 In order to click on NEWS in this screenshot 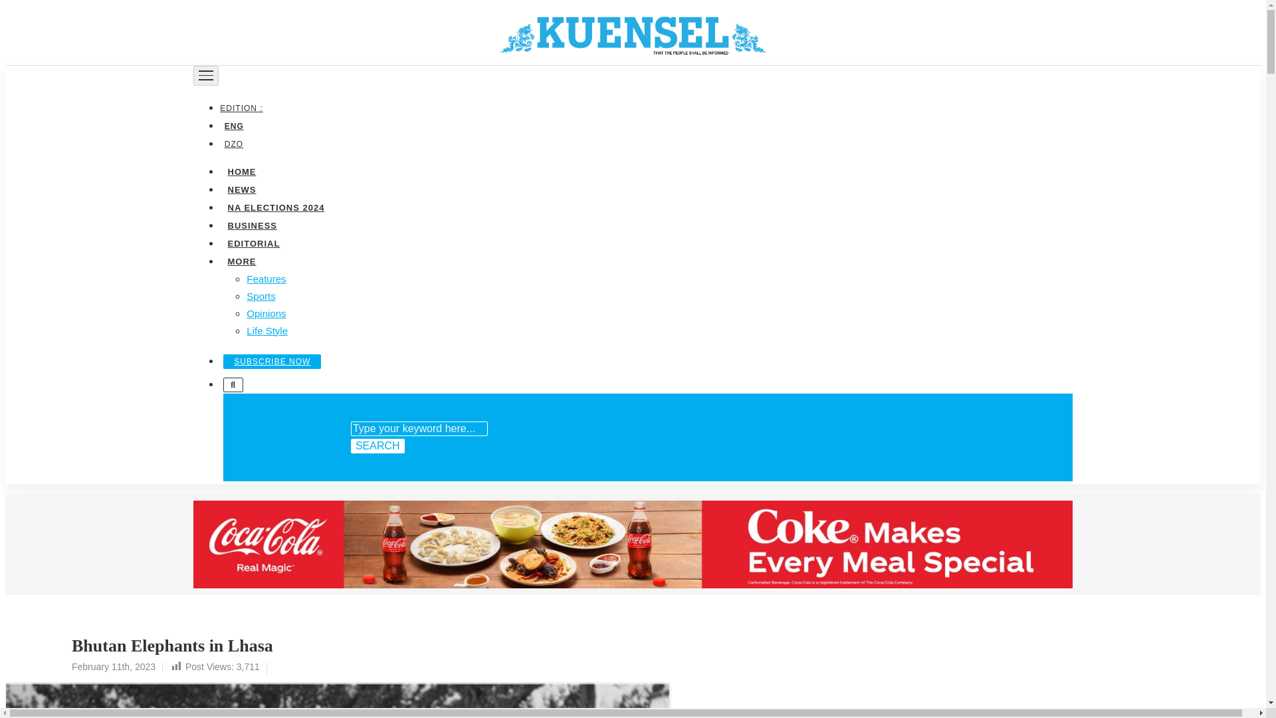, I will do `click(241, 189)`.